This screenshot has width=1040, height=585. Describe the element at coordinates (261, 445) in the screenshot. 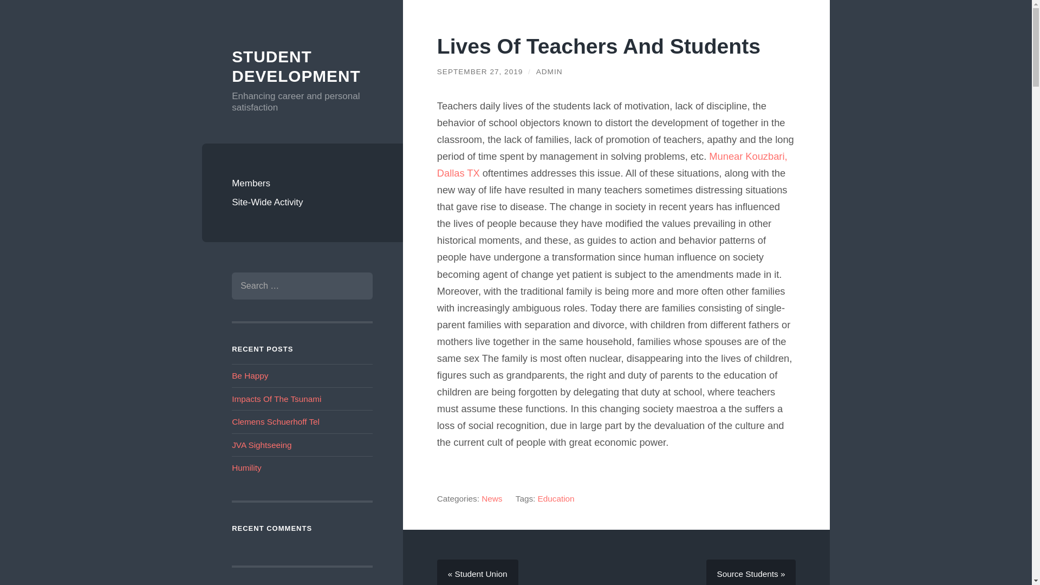

I see `JVA Sightseeing` at that location.